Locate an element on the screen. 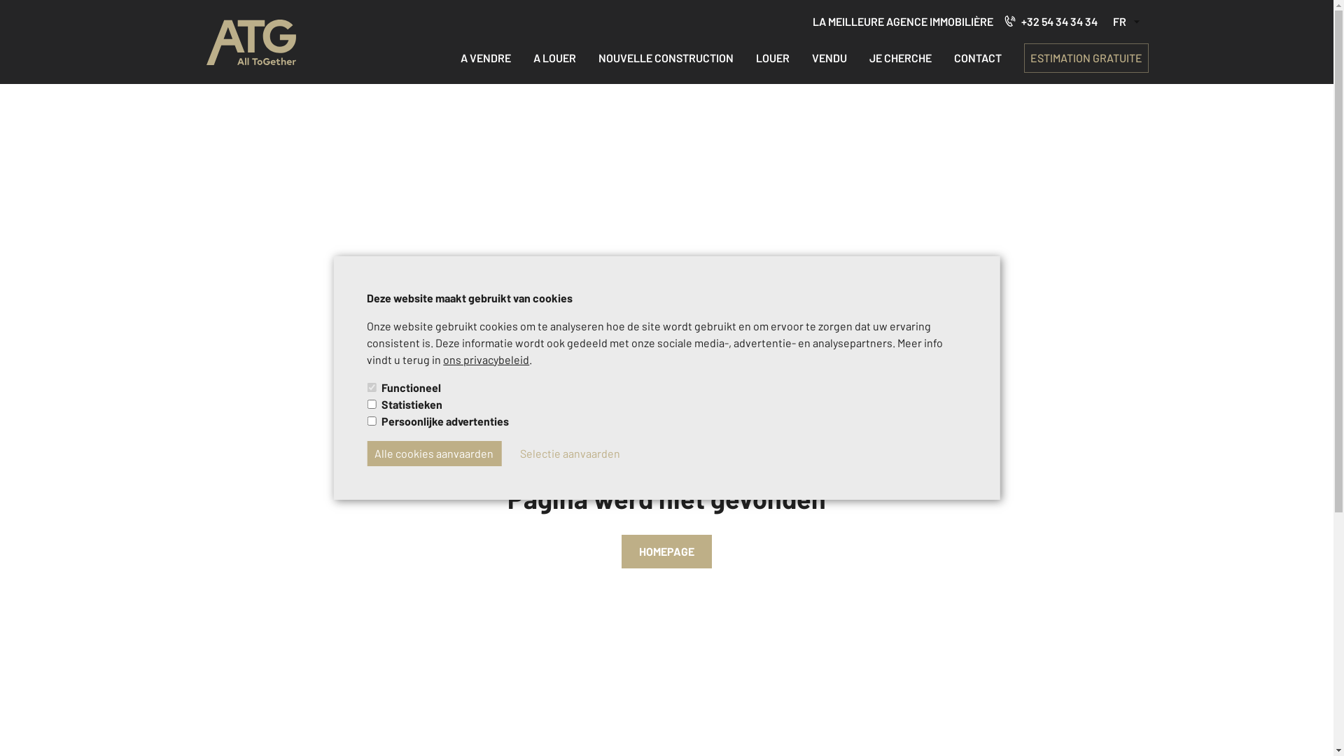 This screenshot has width=1344, height=756. NOUVELLE CONSTRUCTION is located at coordinates (665, 57).